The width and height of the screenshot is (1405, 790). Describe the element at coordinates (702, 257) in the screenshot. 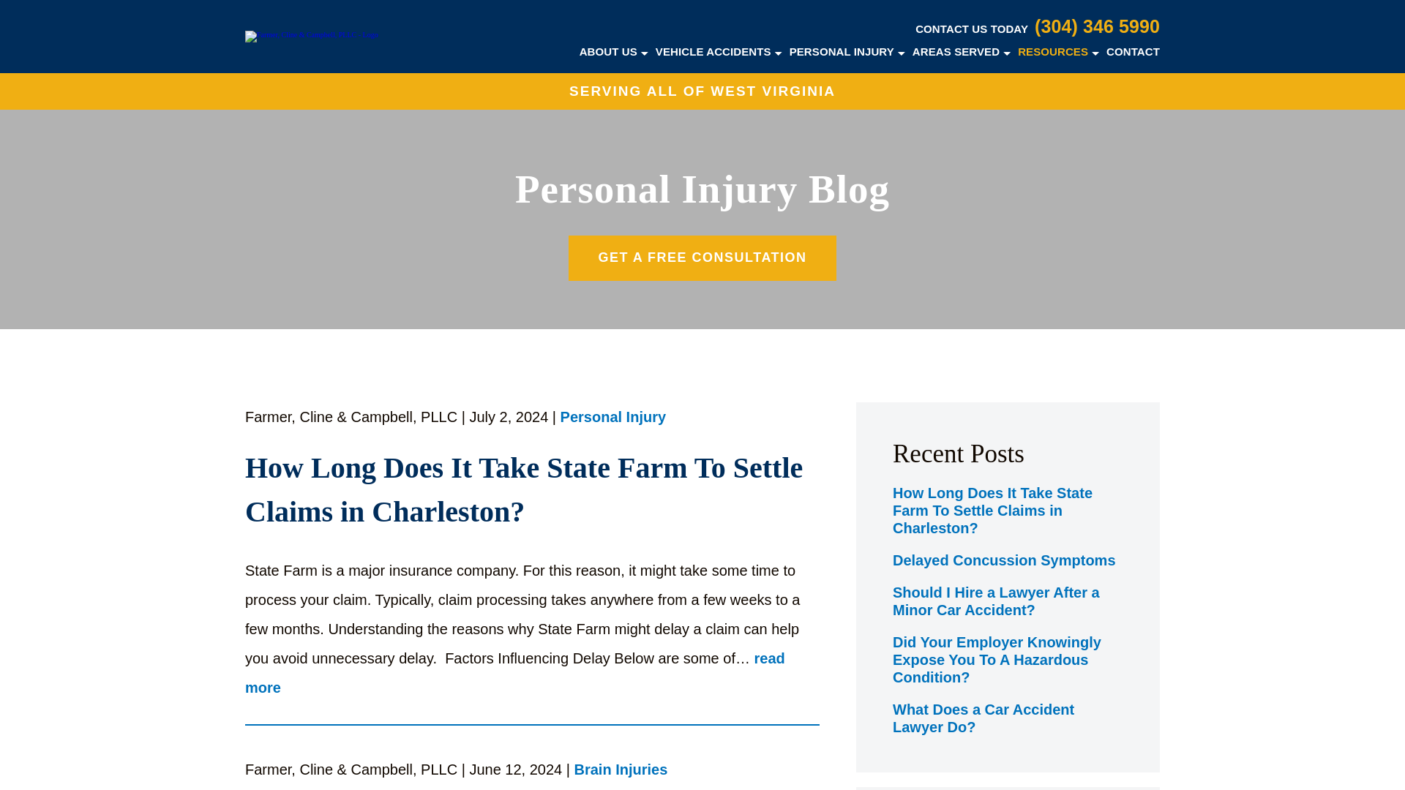

I see `GET A FREE CONSULTATION` at that location.